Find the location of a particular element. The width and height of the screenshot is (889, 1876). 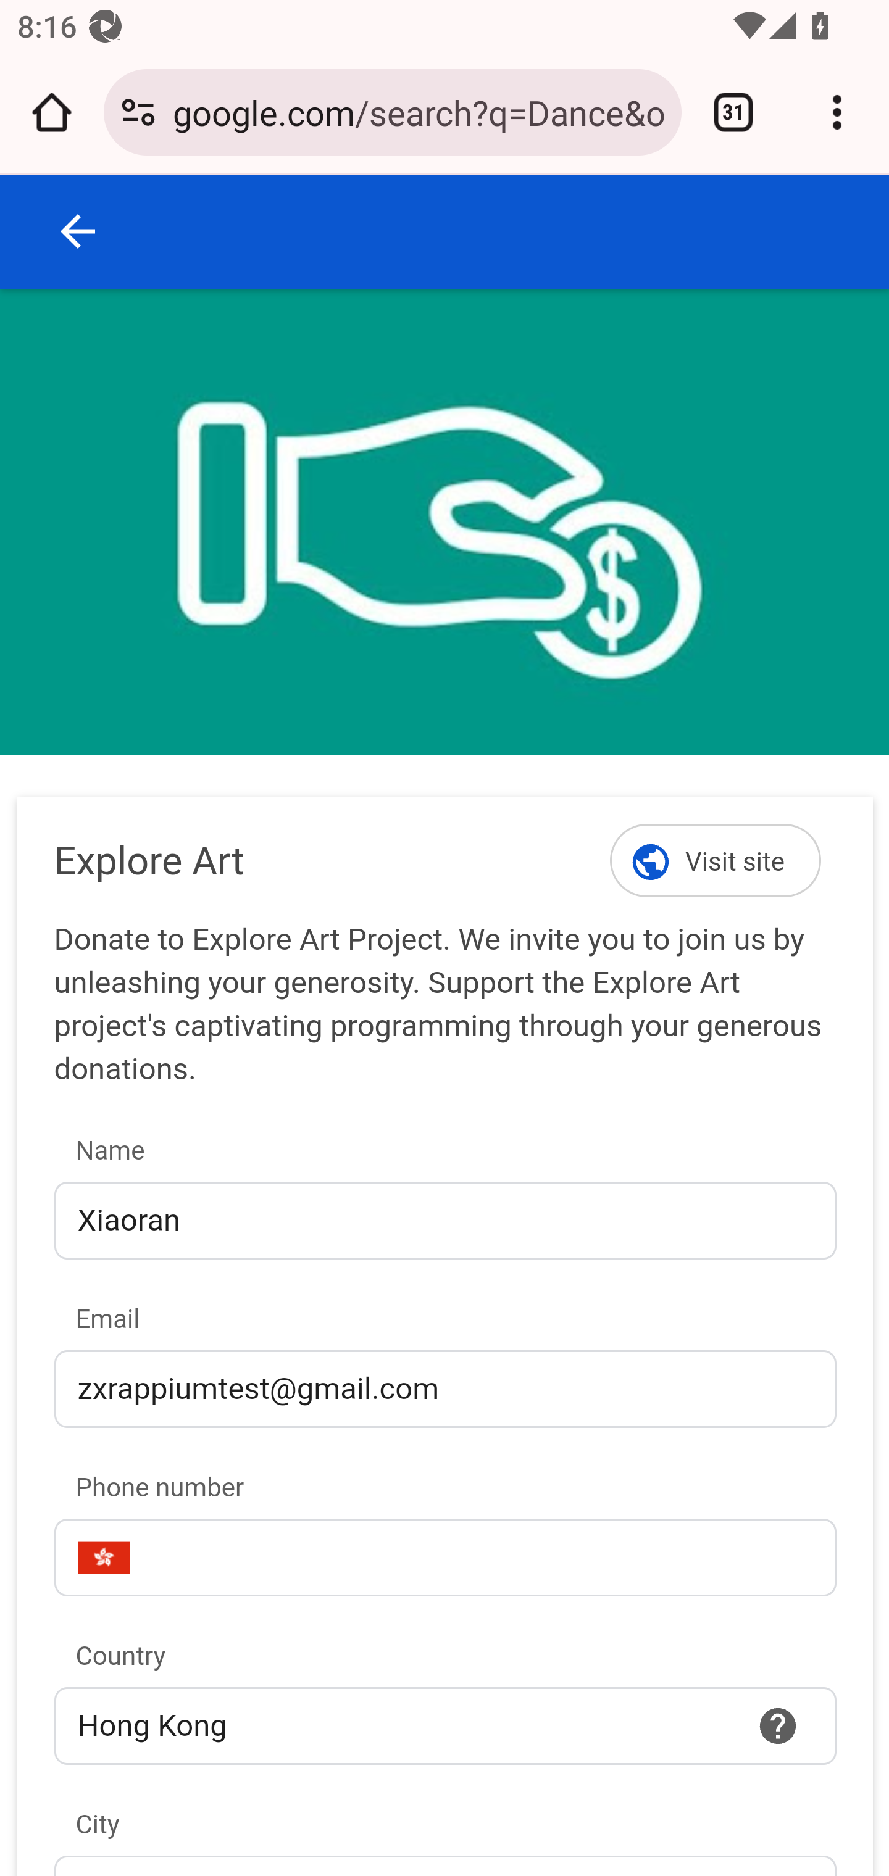

zxrappiumtest@gmail.com is located at coordinates (444, 1388).